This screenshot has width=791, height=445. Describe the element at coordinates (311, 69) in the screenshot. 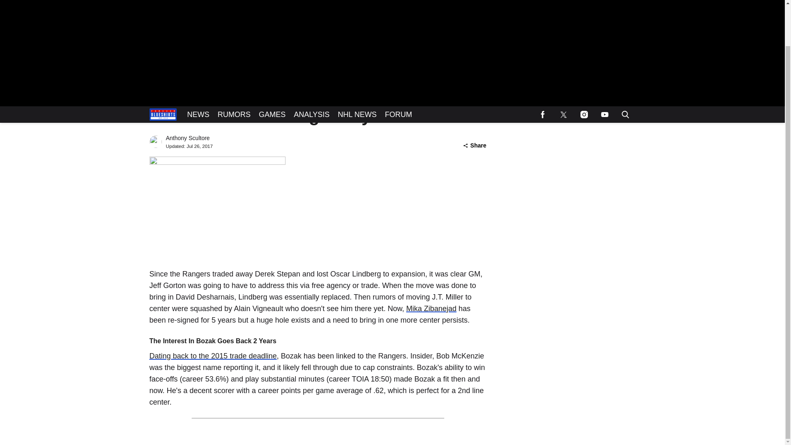

I see `ANALYSIS` at that location.